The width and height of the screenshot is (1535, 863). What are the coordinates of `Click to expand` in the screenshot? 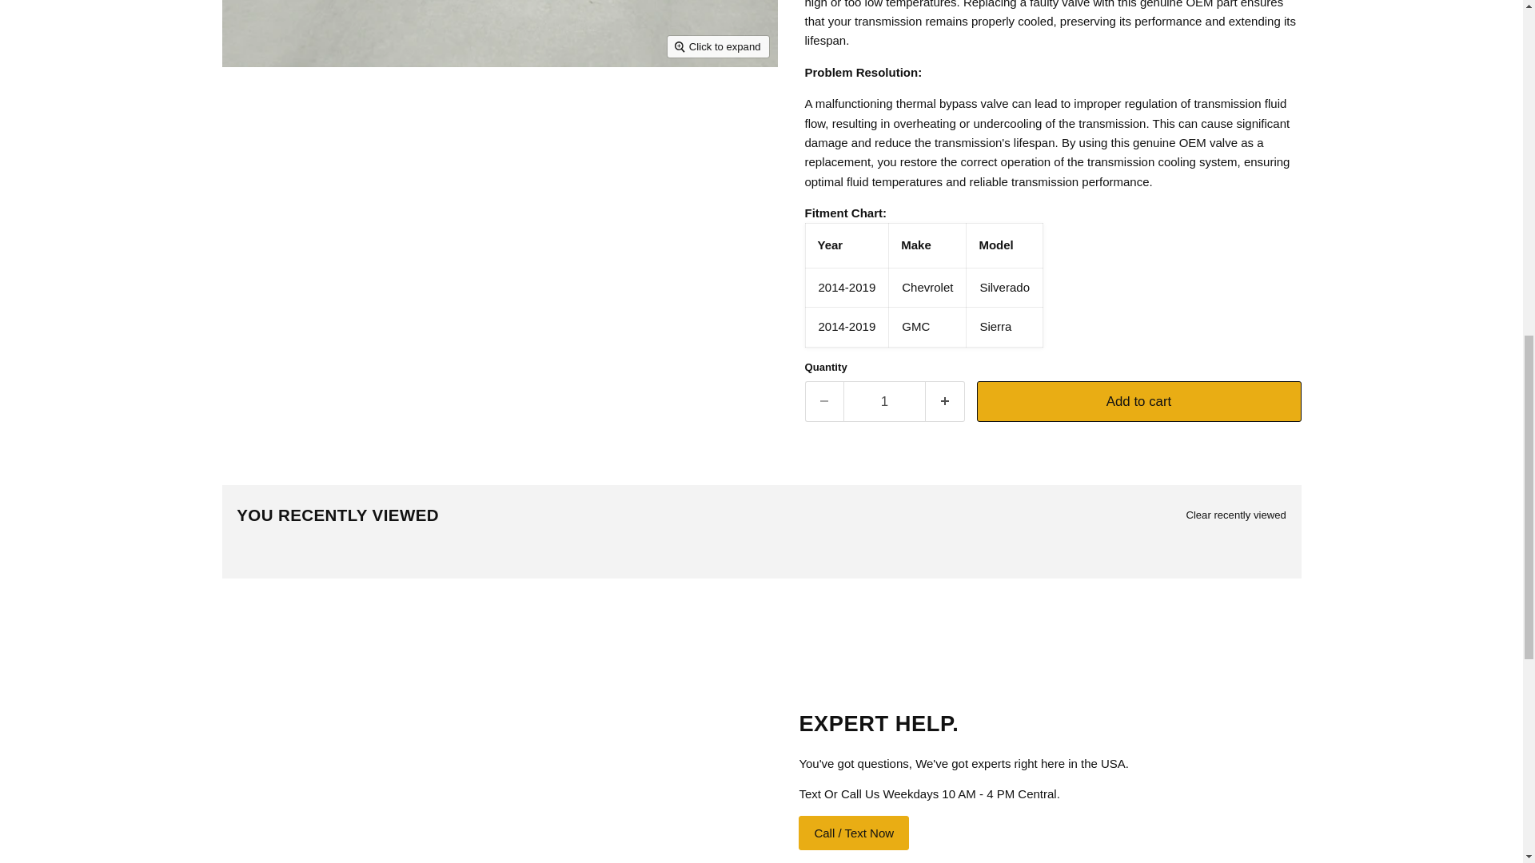 It's located at (718, 46).